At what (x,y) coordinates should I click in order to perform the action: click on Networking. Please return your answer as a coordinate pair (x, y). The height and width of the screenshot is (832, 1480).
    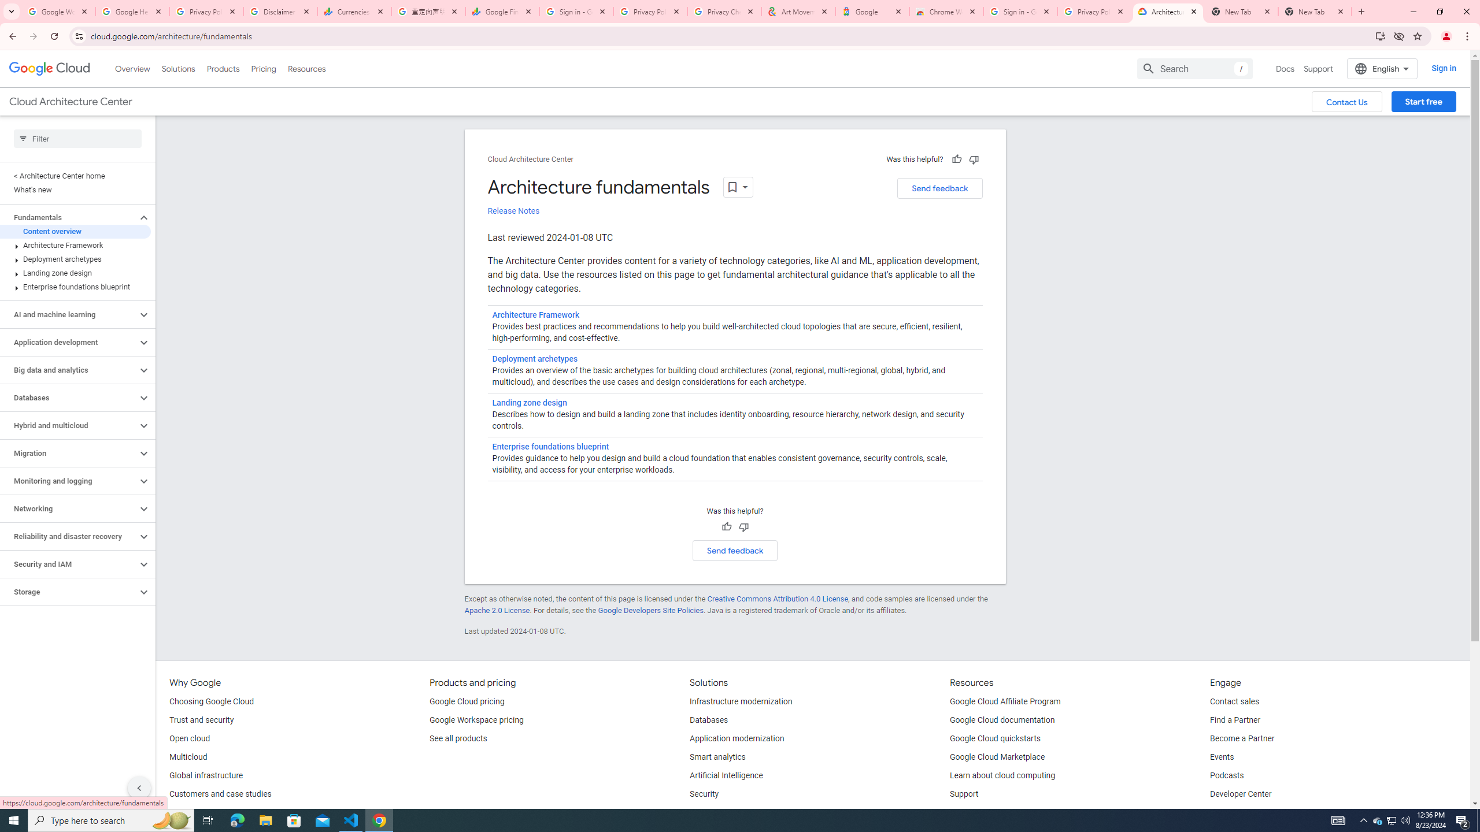
    Looking at the image, I should click on (69, 508).